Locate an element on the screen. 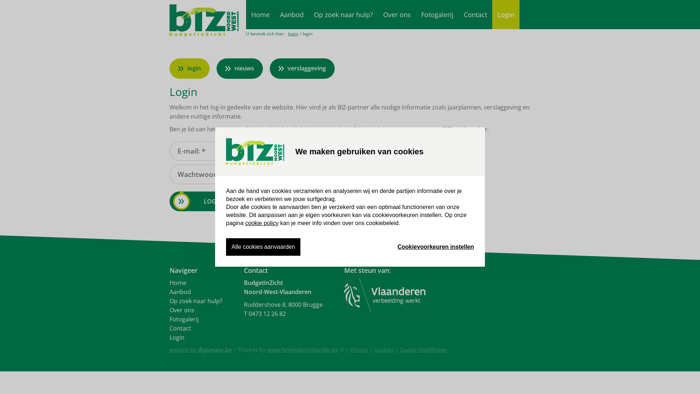 The image size is (700, 394). Login is located at coordinates (213, 201).